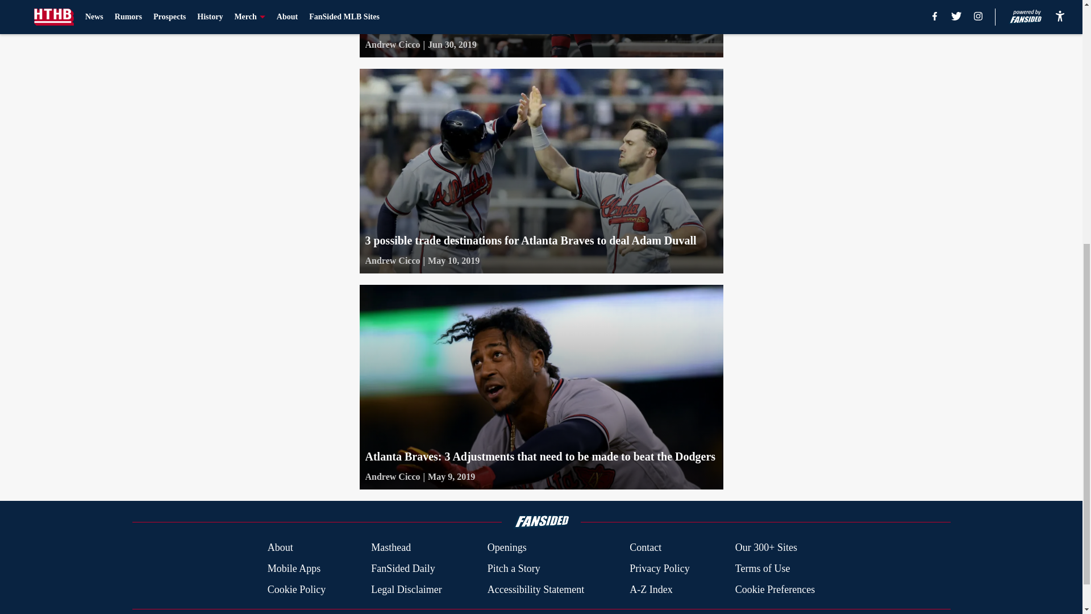 The width and height of the screenshot is (1091, 614). What do you see at coordinates (297, 589) in the screenshot?
I see `Cookie Policy` at bounding box center [297, 589].